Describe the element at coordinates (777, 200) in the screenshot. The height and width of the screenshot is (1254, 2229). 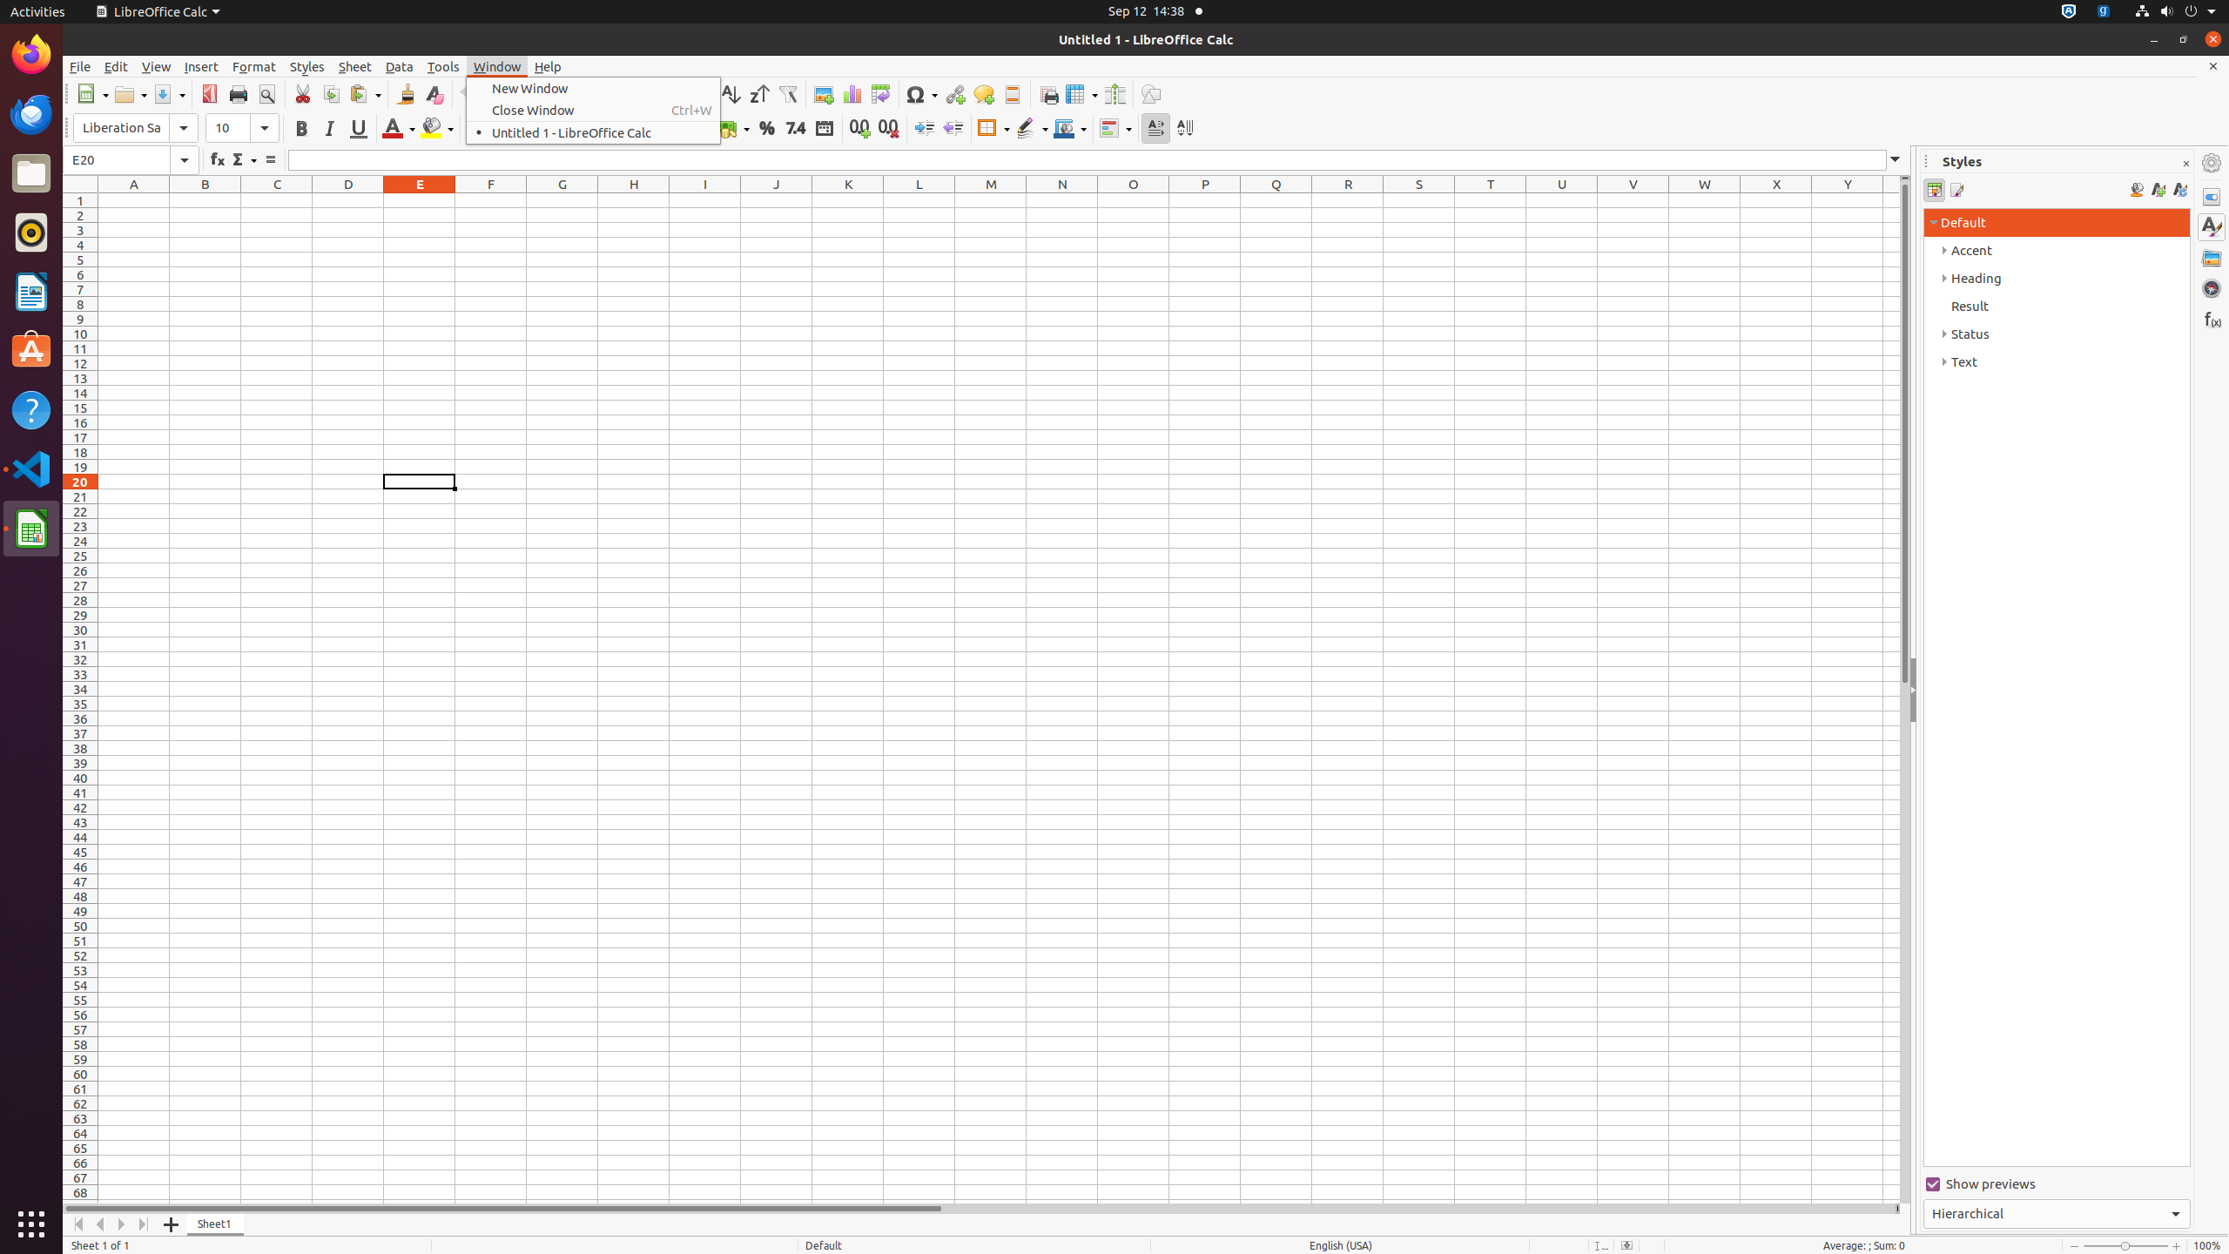
I see `J1` at that location.